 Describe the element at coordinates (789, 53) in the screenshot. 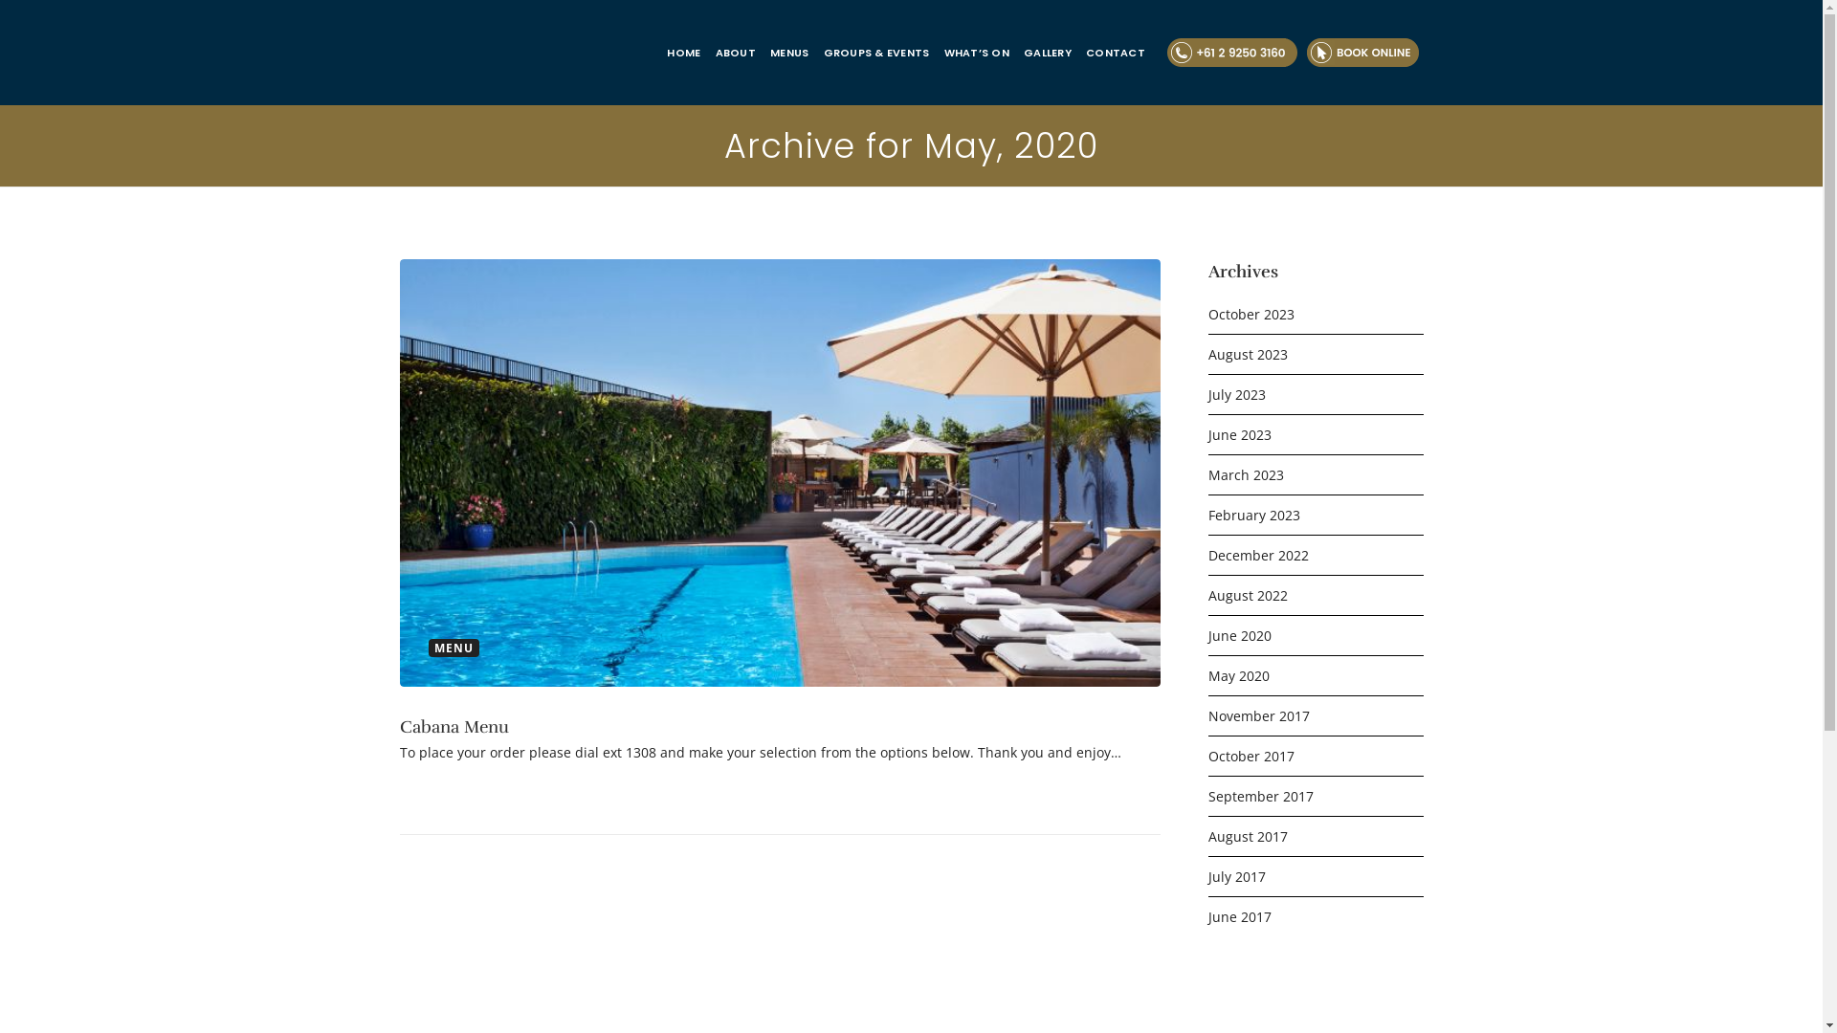

I see `MENUS` at that location.